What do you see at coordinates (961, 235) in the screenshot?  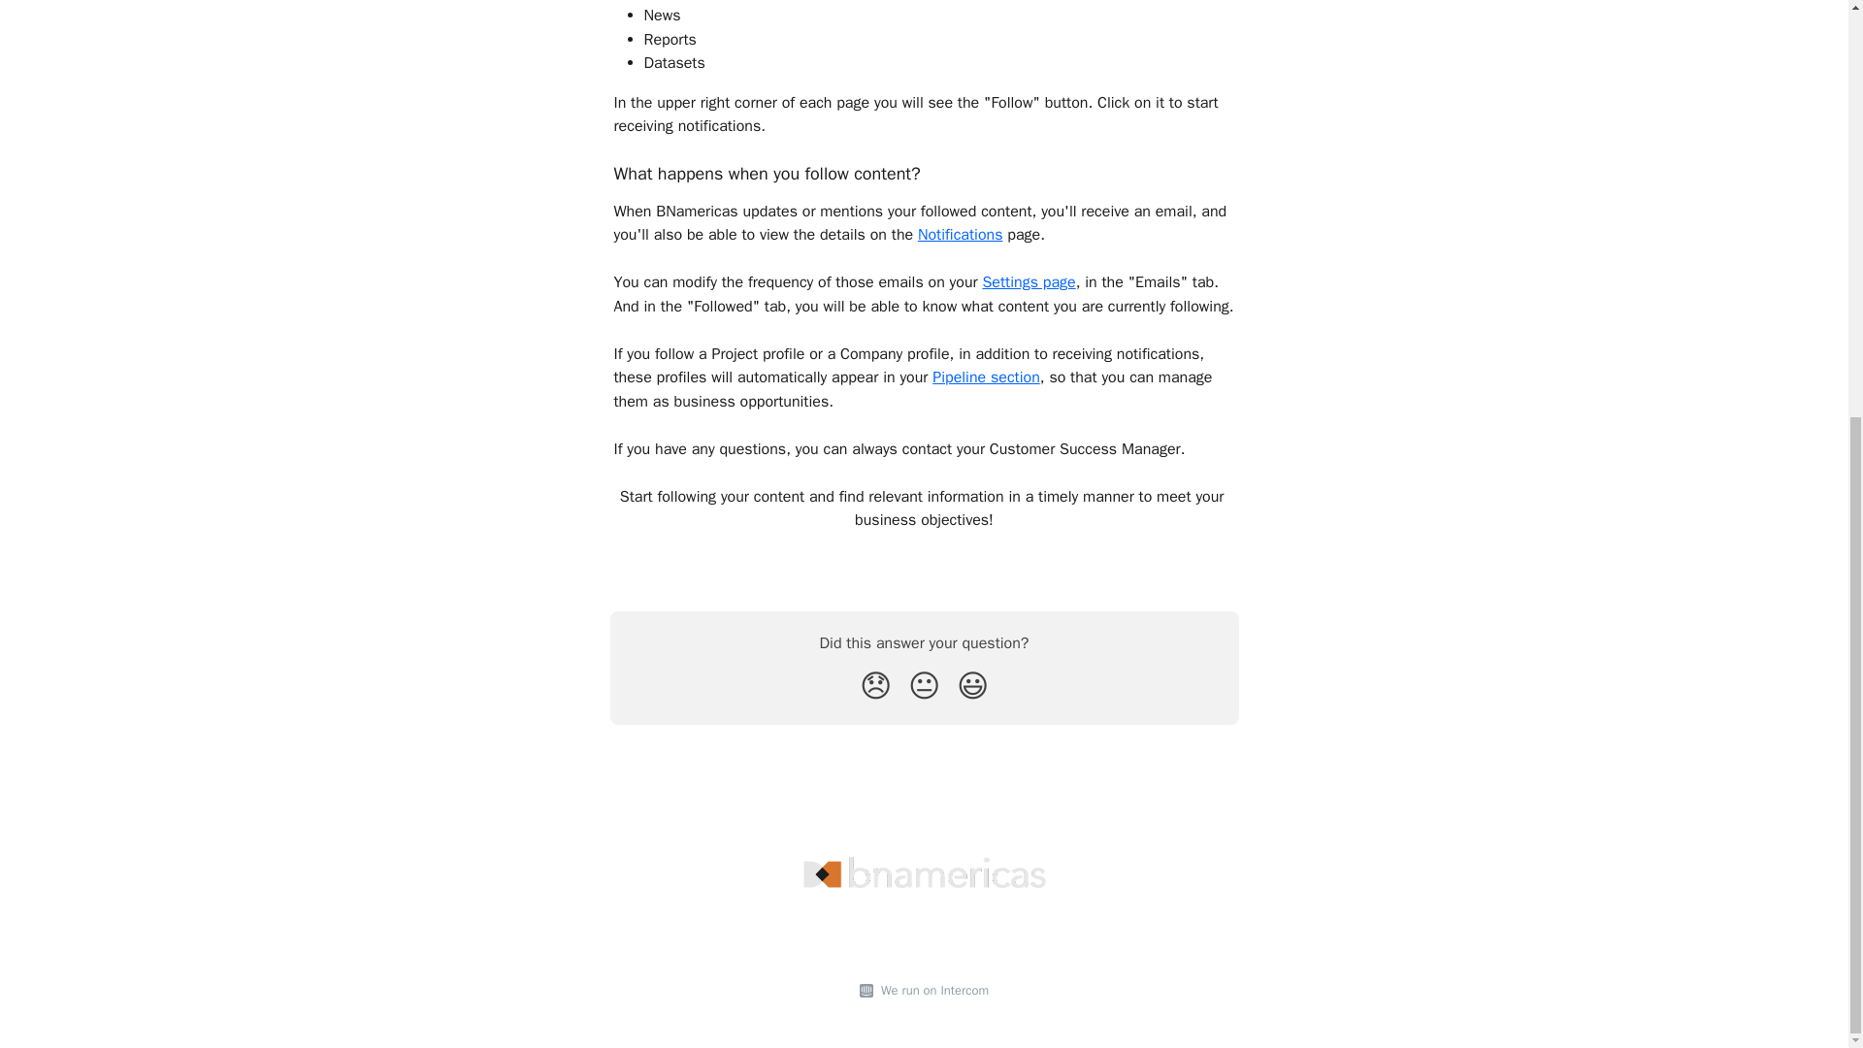 I see `Notifications` at bounding box center [961, 235].